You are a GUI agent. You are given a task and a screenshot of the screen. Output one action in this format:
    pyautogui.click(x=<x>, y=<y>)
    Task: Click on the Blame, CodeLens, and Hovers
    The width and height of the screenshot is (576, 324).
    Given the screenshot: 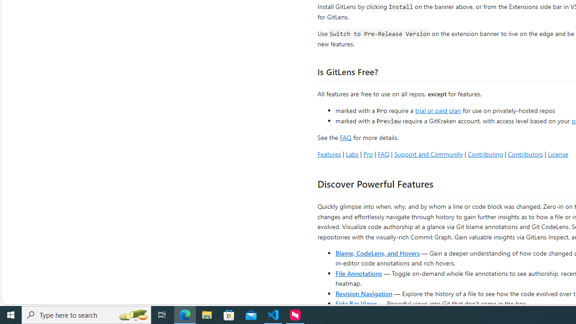 What is the action you would take?
    pyautogui.click(x=377, y=253)
    